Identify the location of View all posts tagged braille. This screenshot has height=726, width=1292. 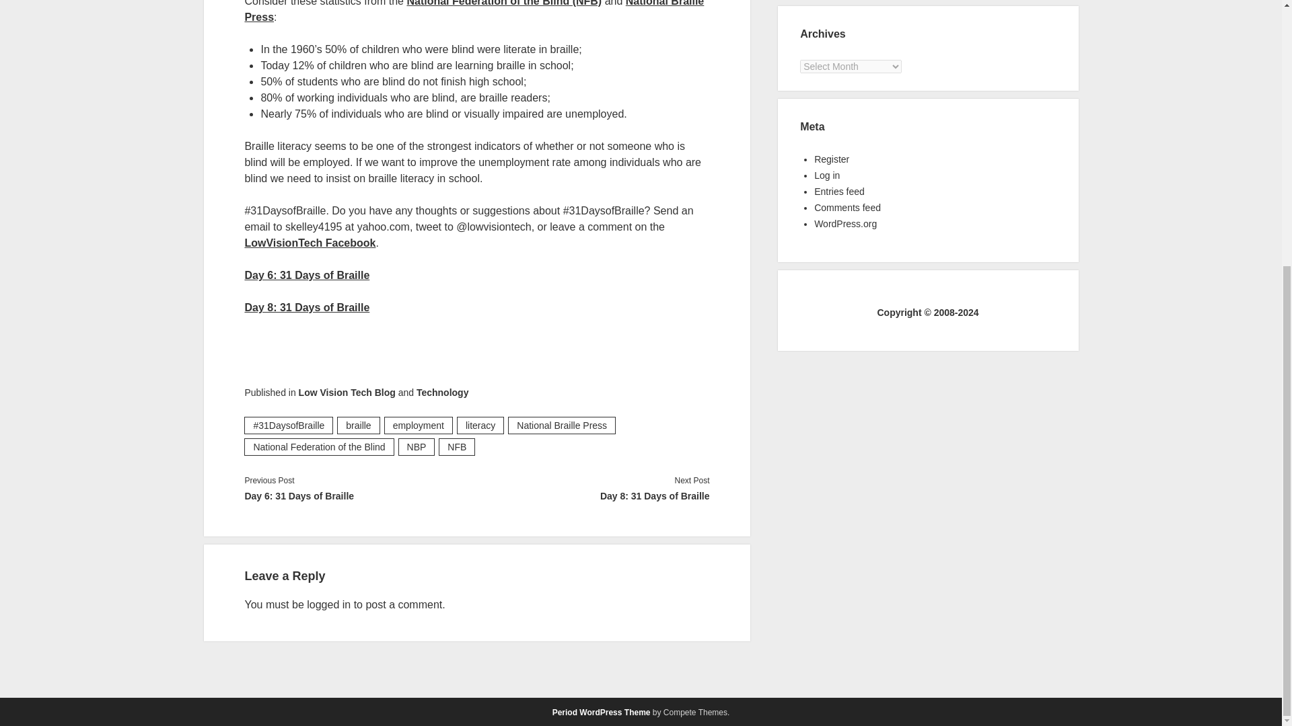
(358, 425).